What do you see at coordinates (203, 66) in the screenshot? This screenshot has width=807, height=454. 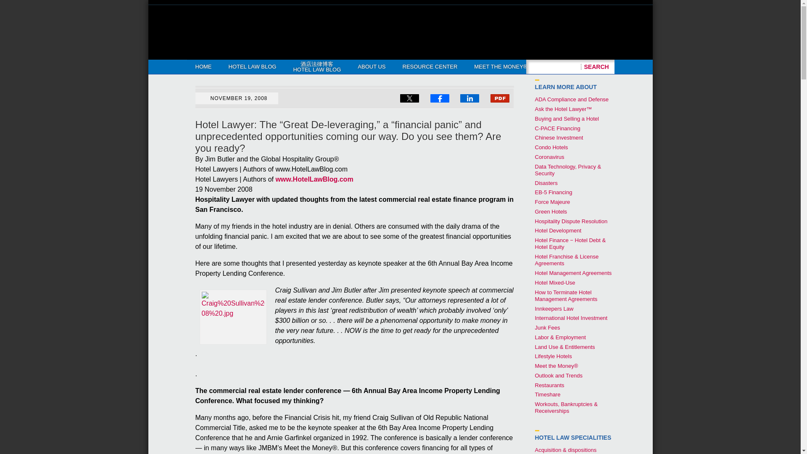 I see `HOME` at bounding box center [203, 66].